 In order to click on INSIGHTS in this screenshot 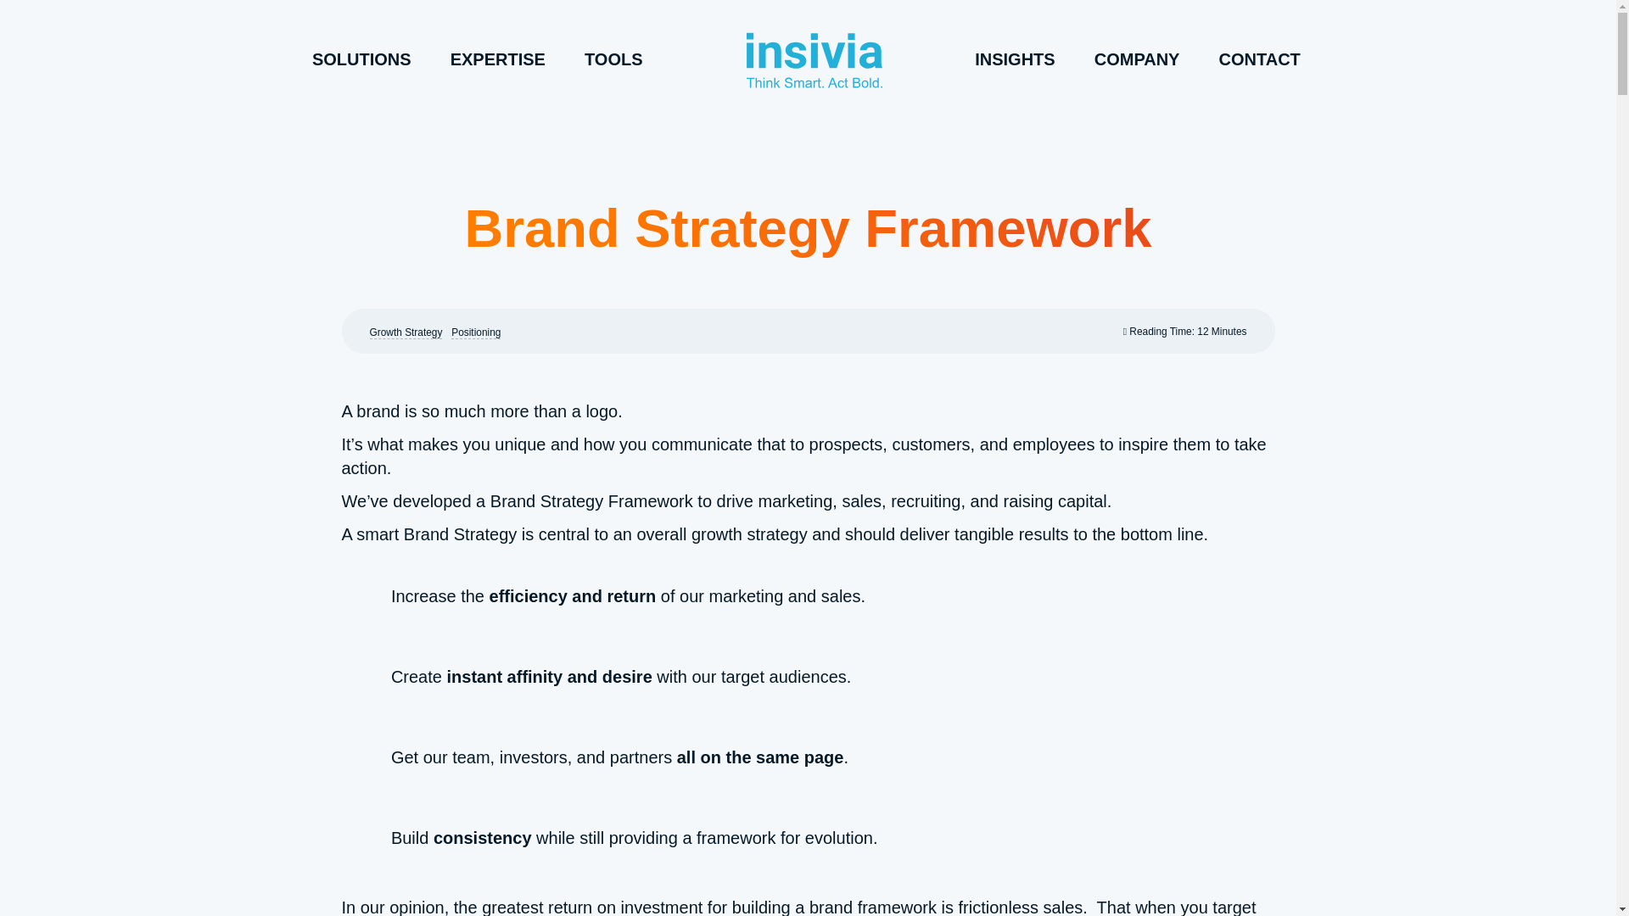, I will do `click(1015, 59)`.